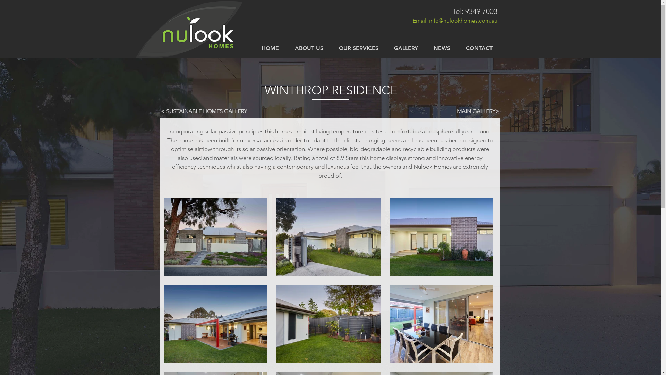 This screenshot has height=375, width=666. I want to click on GALLERY, so click(406, 48).